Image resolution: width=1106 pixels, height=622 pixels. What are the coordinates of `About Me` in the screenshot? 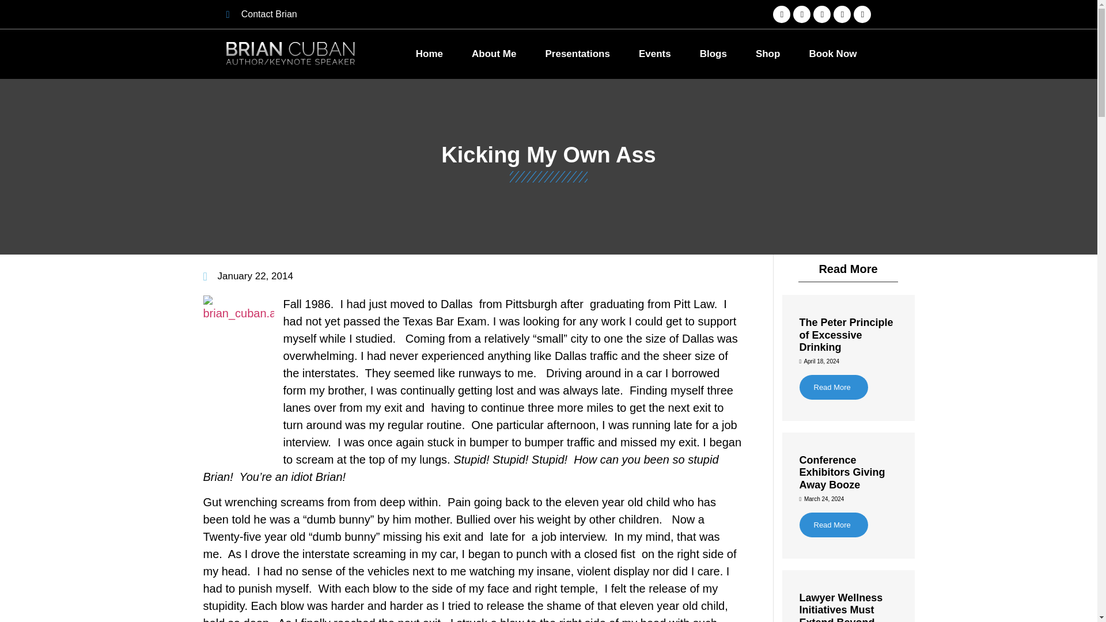 It's located at (494, 54).